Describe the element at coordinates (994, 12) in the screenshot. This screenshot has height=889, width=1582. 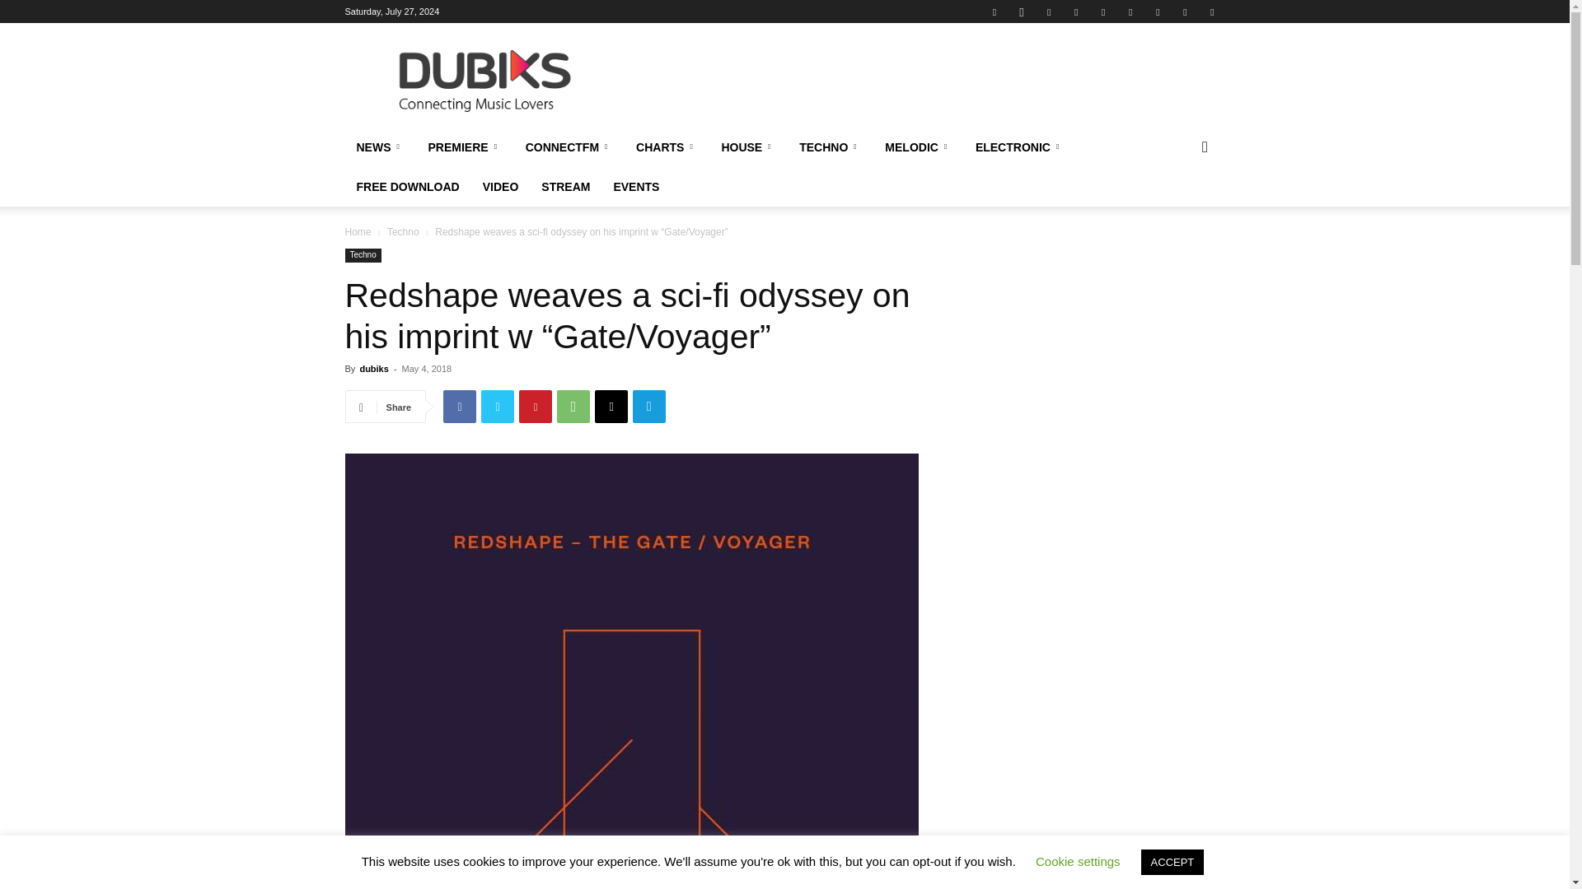
I see `Facebook` at that location.